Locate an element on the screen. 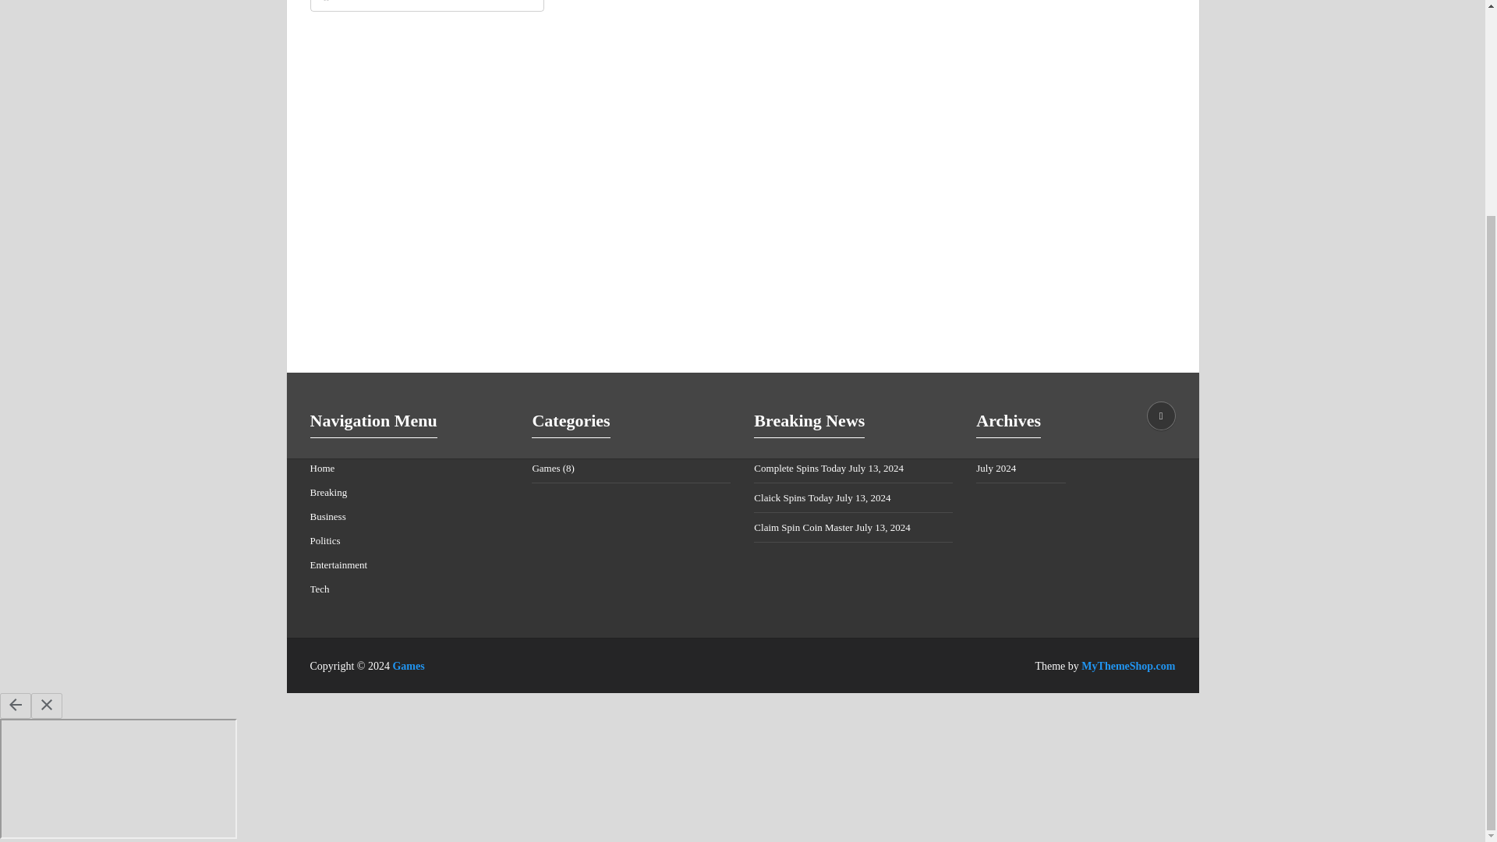 This screenshot has height=842, width=1497. July 2024 is located at coordinates (996, 468).